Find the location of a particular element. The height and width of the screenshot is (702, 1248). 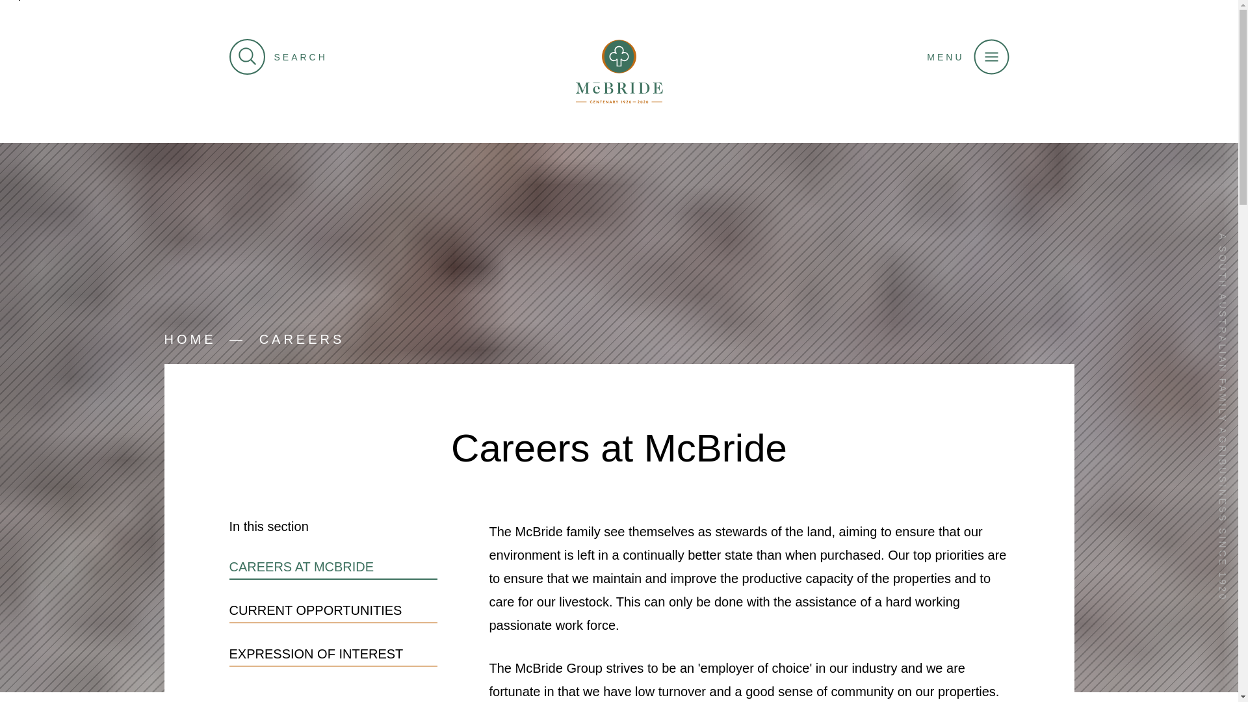

CLOSE is located at coordinates (1167, 45).